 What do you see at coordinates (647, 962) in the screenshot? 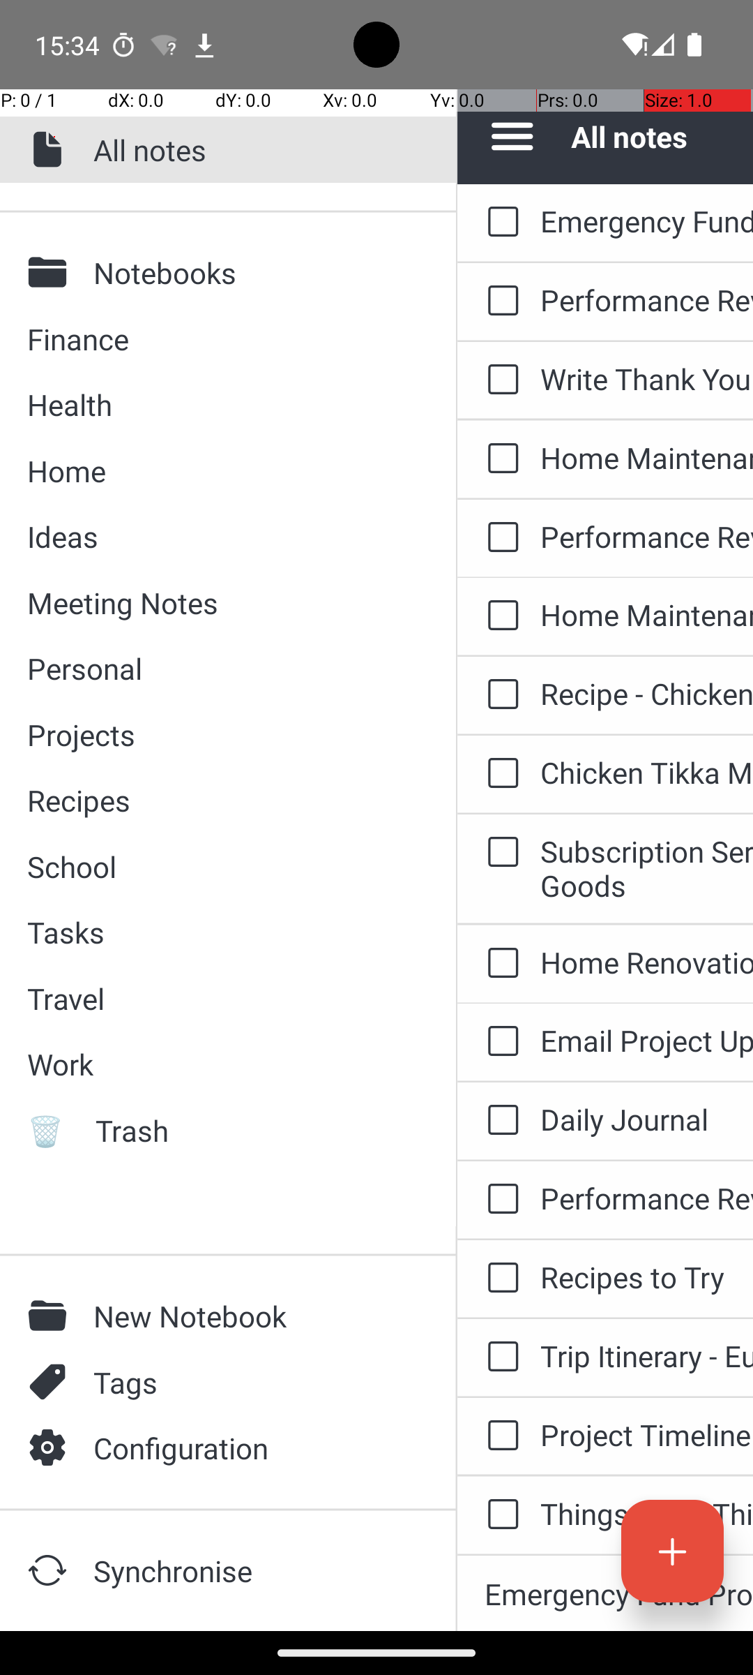
I see `Home Renovation Ideas` at bounding box center [647, 962].